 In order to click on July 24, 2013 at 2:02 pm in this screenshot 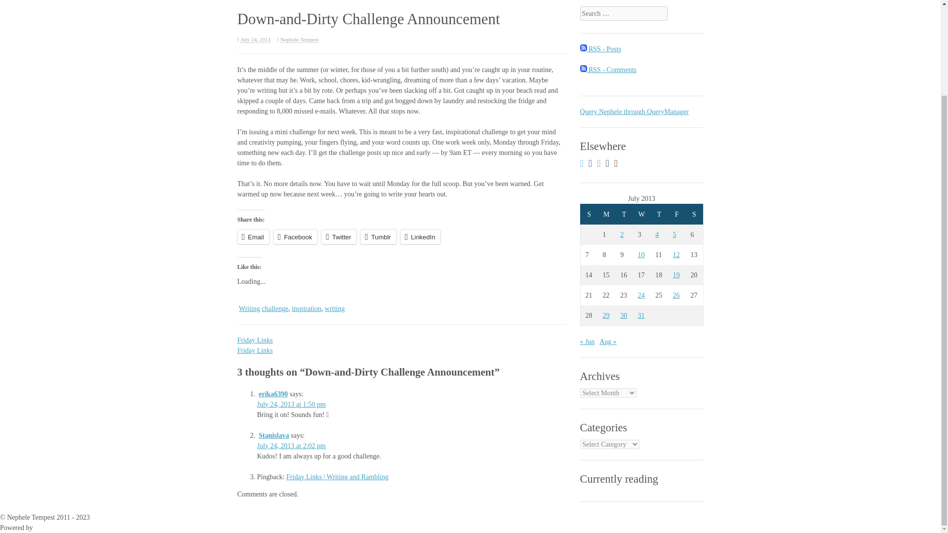, I will do `click(291, 446)`.